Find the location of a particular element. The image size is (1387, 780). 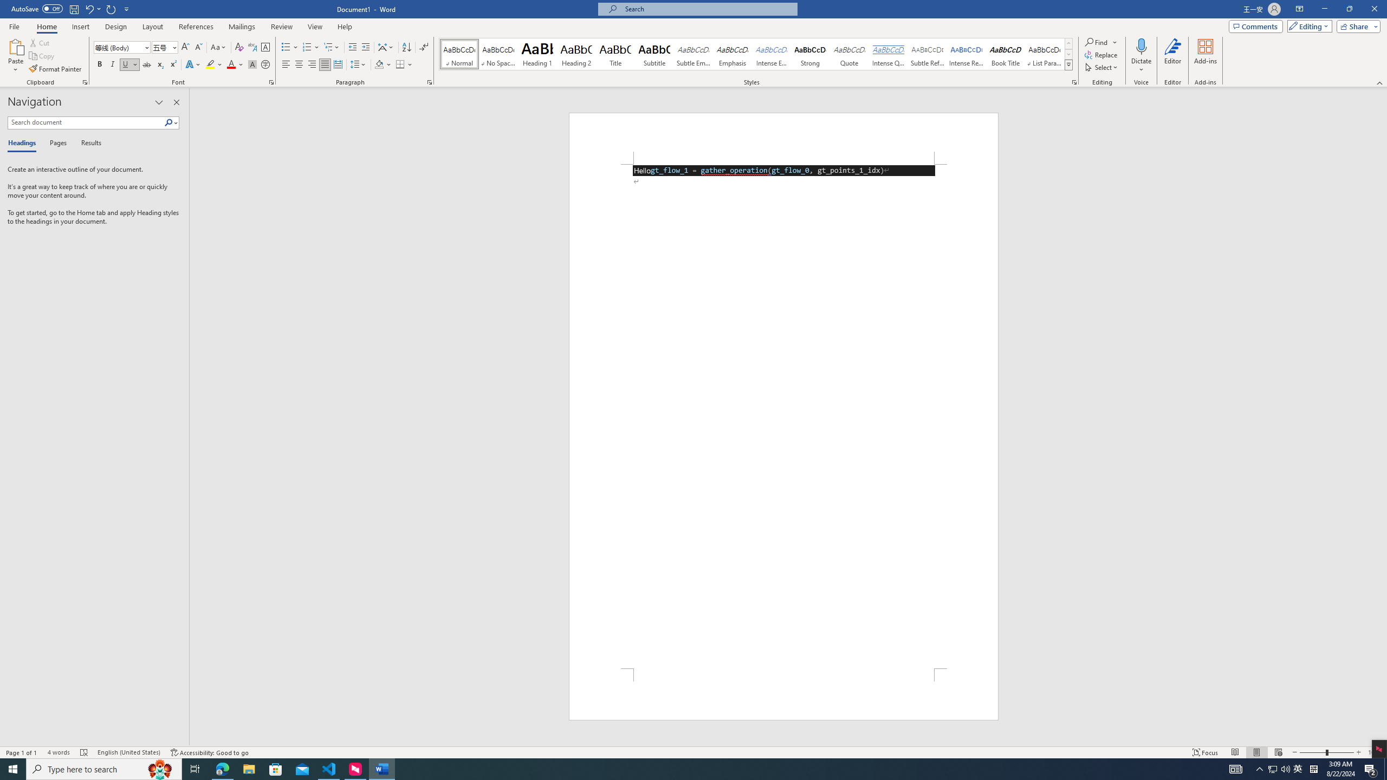

Microsoft search is located at coordinates (708, 9).